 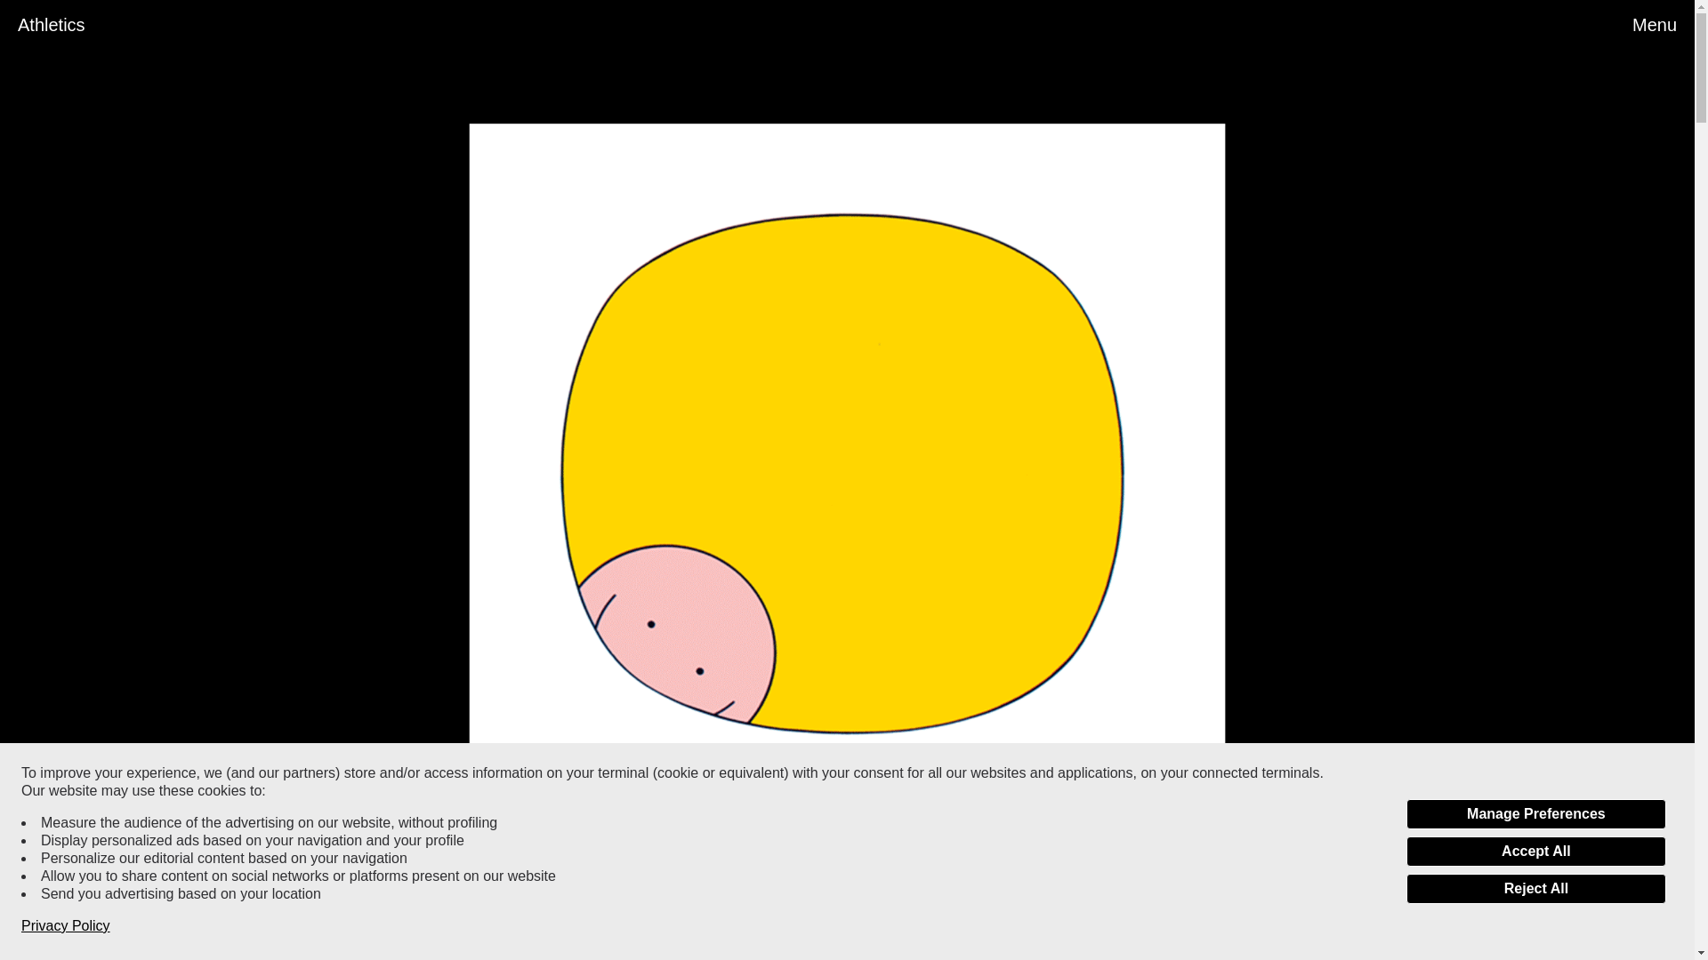 I want to click on Manage Preferences, so click(x=1535, y=814).